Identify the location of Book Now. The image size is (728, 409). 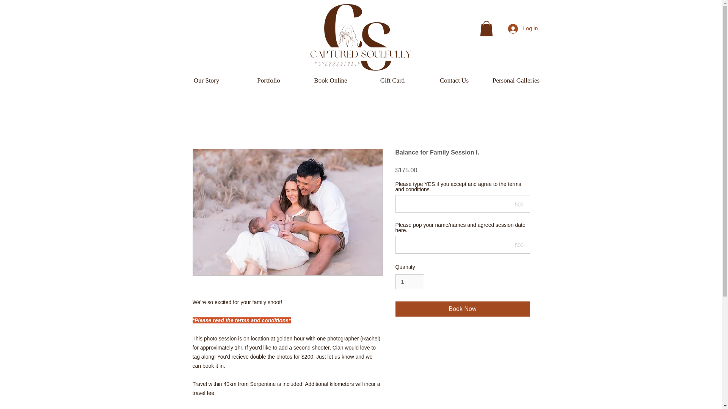
(463, 309).